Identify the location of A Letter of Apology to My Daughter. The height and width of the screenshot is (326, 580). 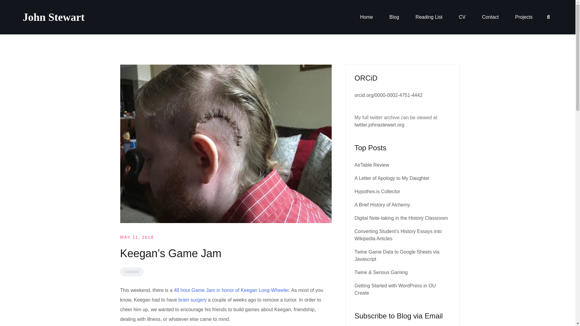
(392, 178).